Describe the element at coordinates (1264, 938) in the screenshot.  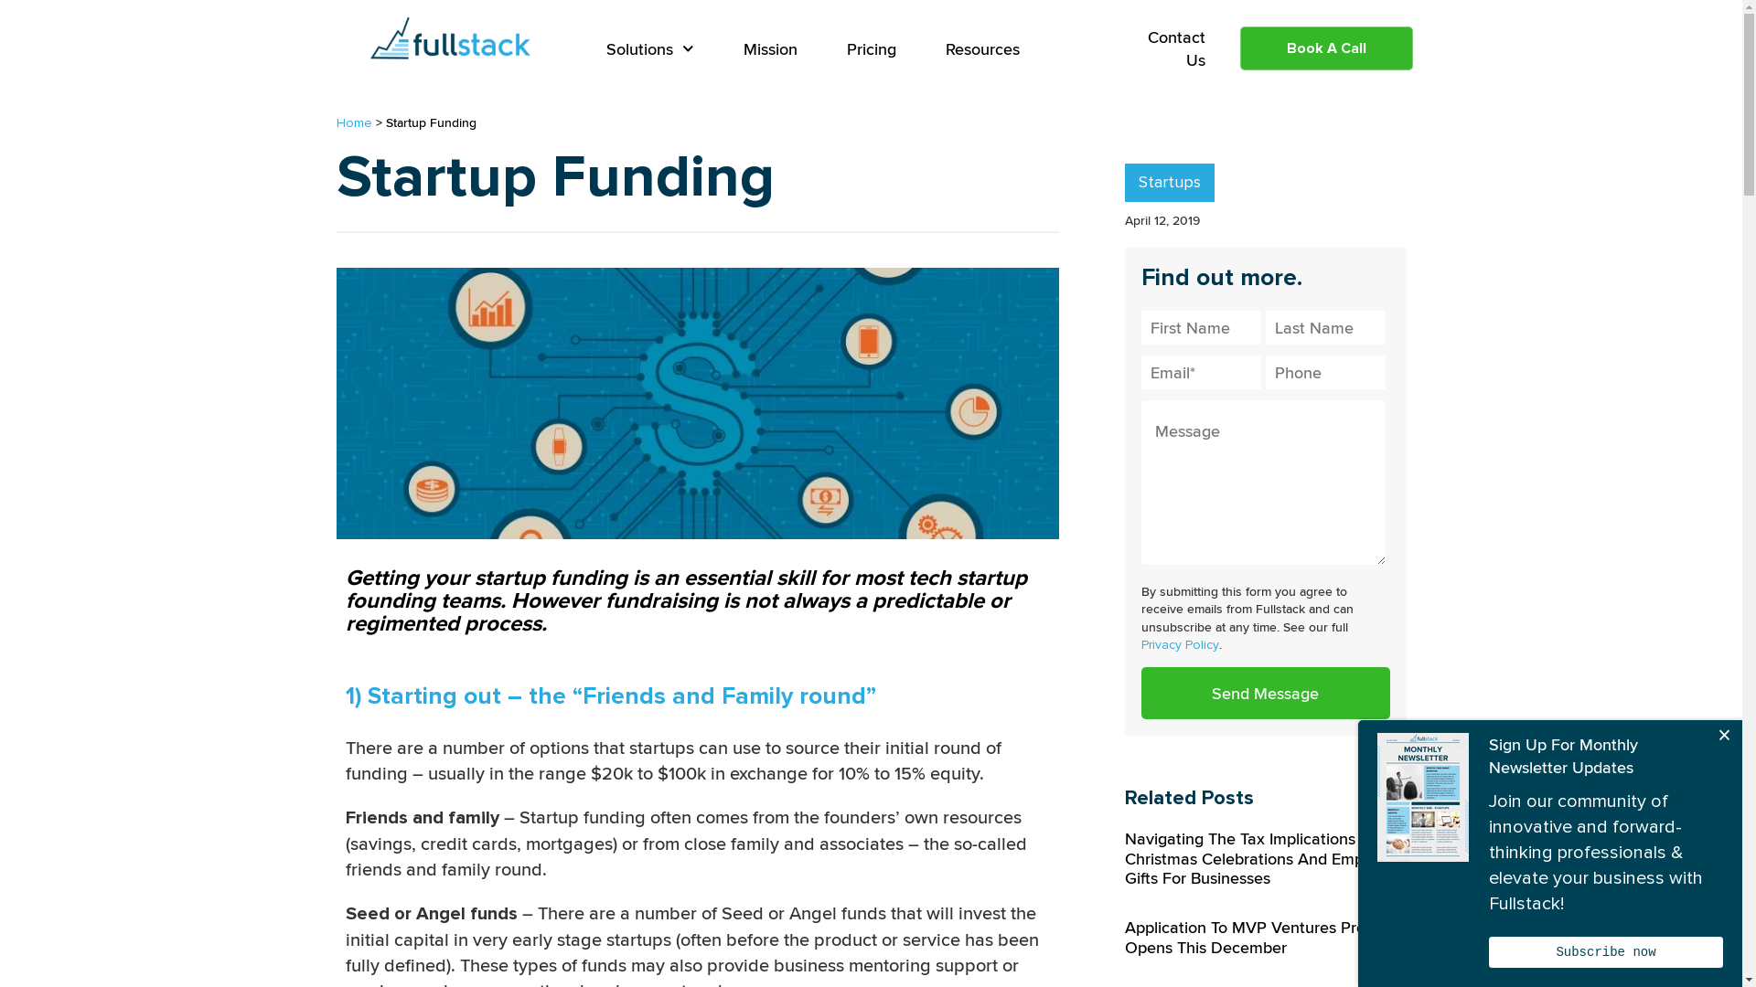
I see `Application To MVP Ventures Program Opens This December` at that location.